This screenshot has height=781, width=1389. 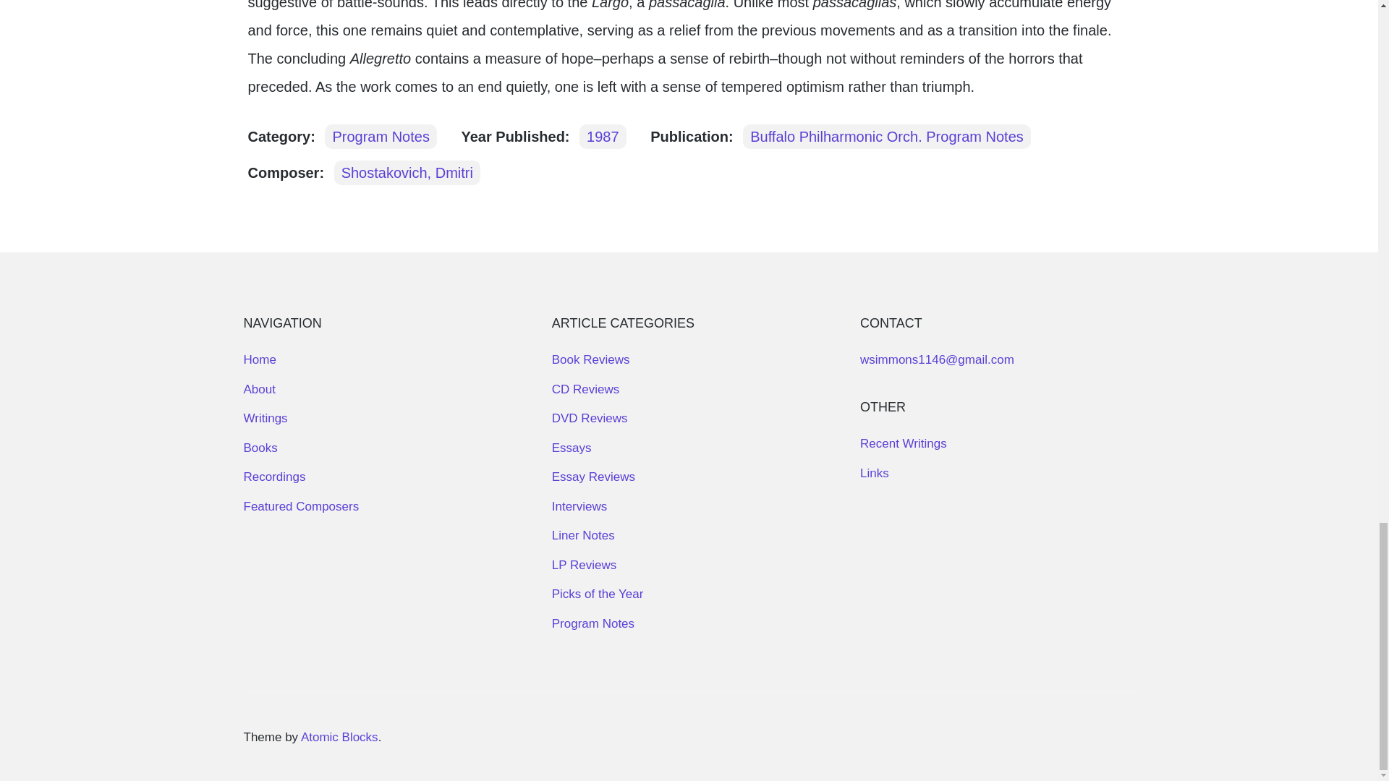 What do you see at coordinates (887, 136) in the screenshot?
I see `Buffalo Philharmonic Orch. Program Notes` at bounding box center [887, 136].